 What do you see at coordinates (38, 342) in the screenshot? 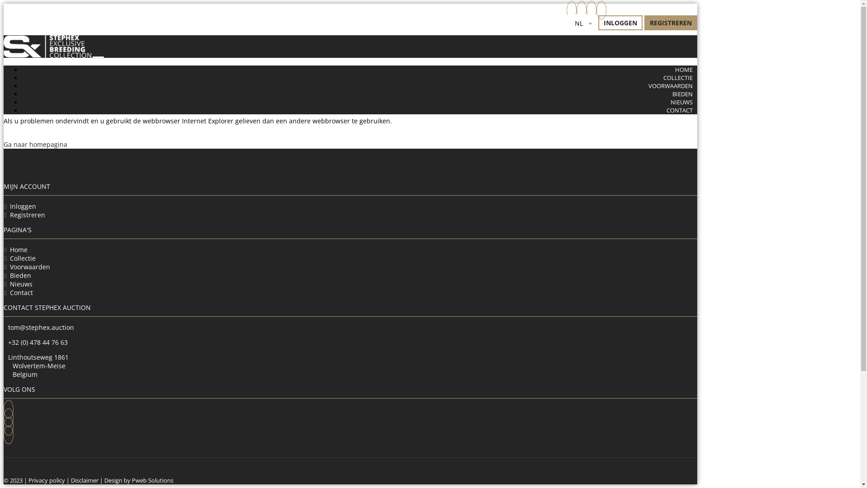
I see `+32 (0) 478 44 76 63` at bounding box center [38, 342].